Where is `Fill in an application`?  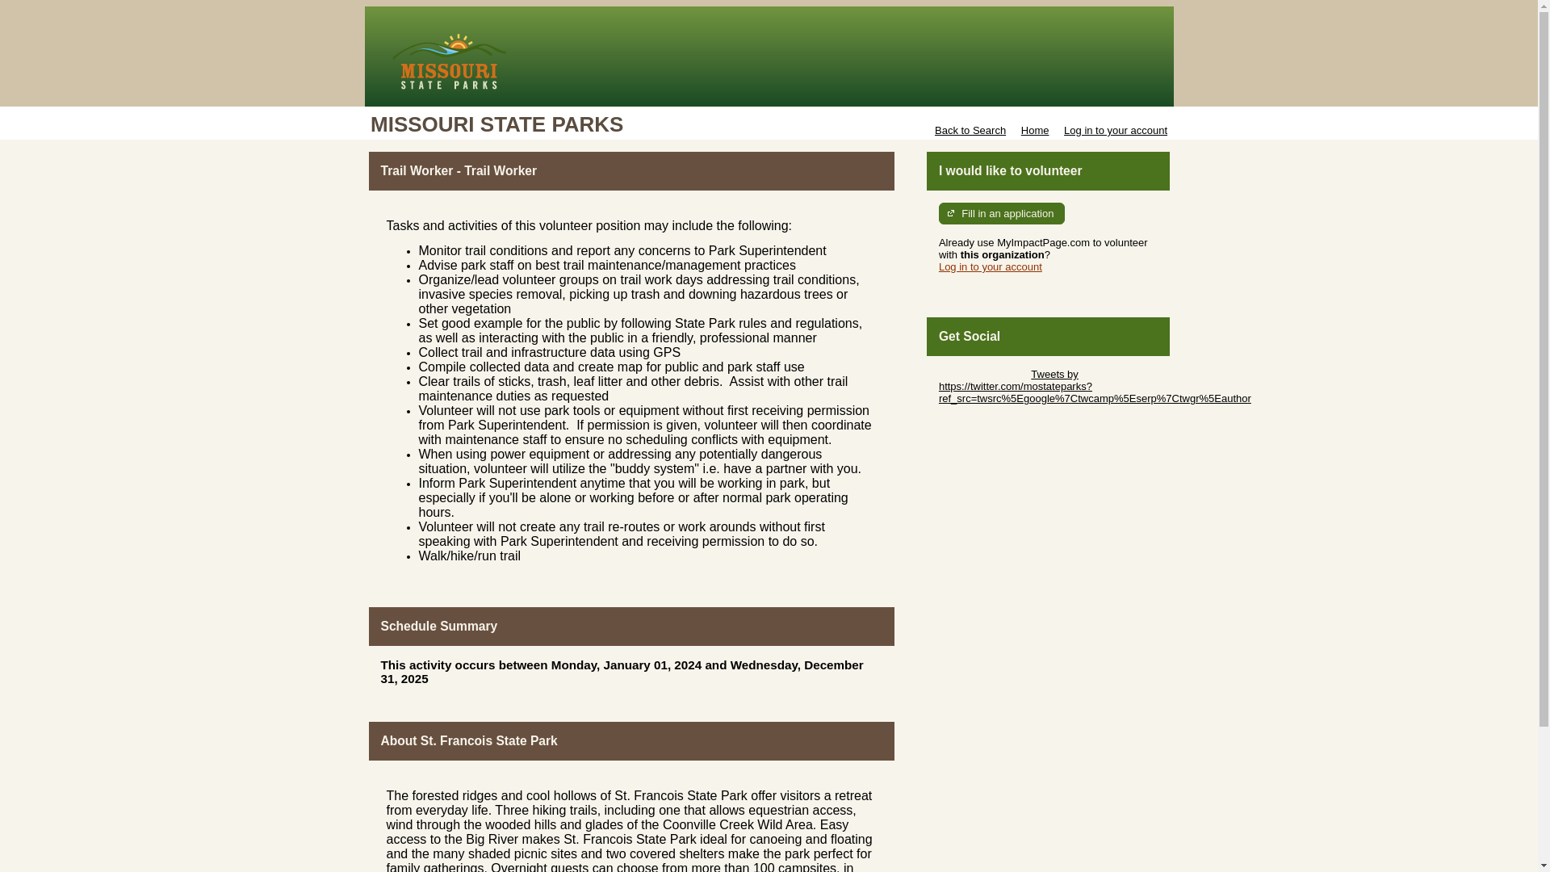 Fill in an application is located at coordinates (1002, 213).